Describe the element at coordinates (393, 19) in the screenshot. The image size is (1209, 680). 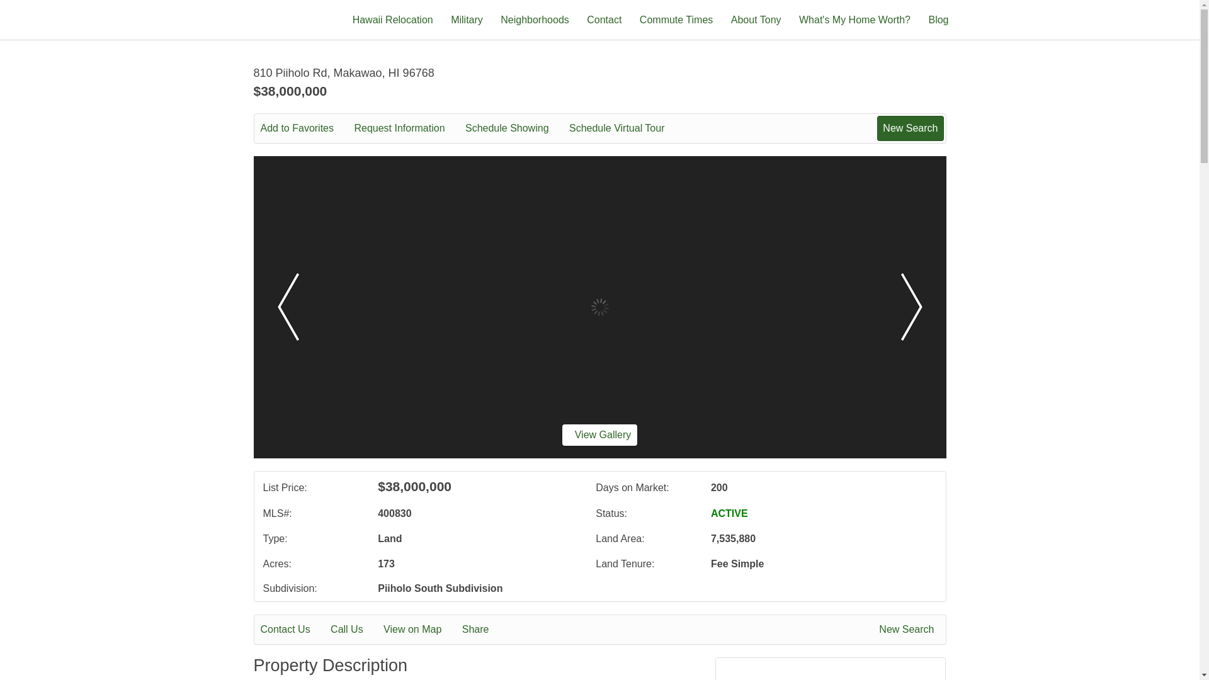
I see `Hawaii Relocation` at that location.